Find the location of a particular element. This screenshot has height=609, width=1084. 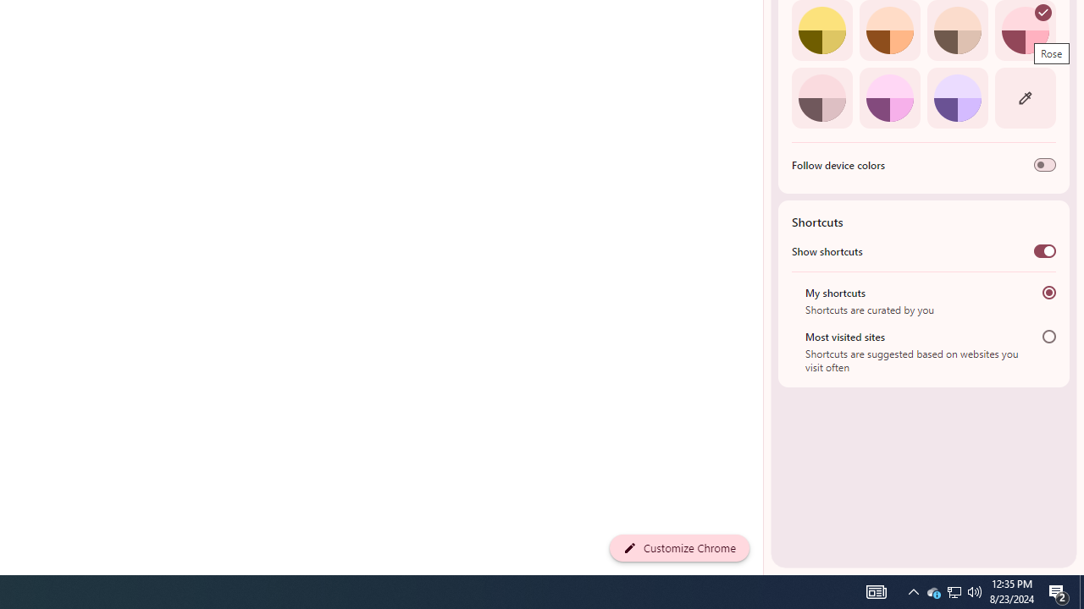

Show shortcuts is located at coordinates (1045, 250).